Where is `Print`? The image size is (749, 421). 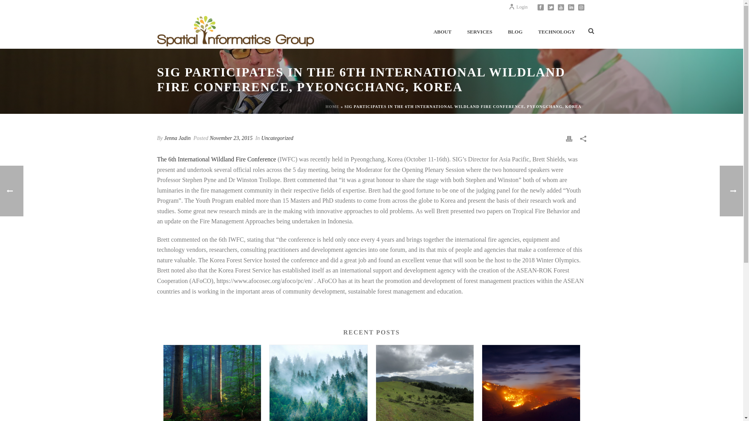
Print is located at coordinates (569, 138).